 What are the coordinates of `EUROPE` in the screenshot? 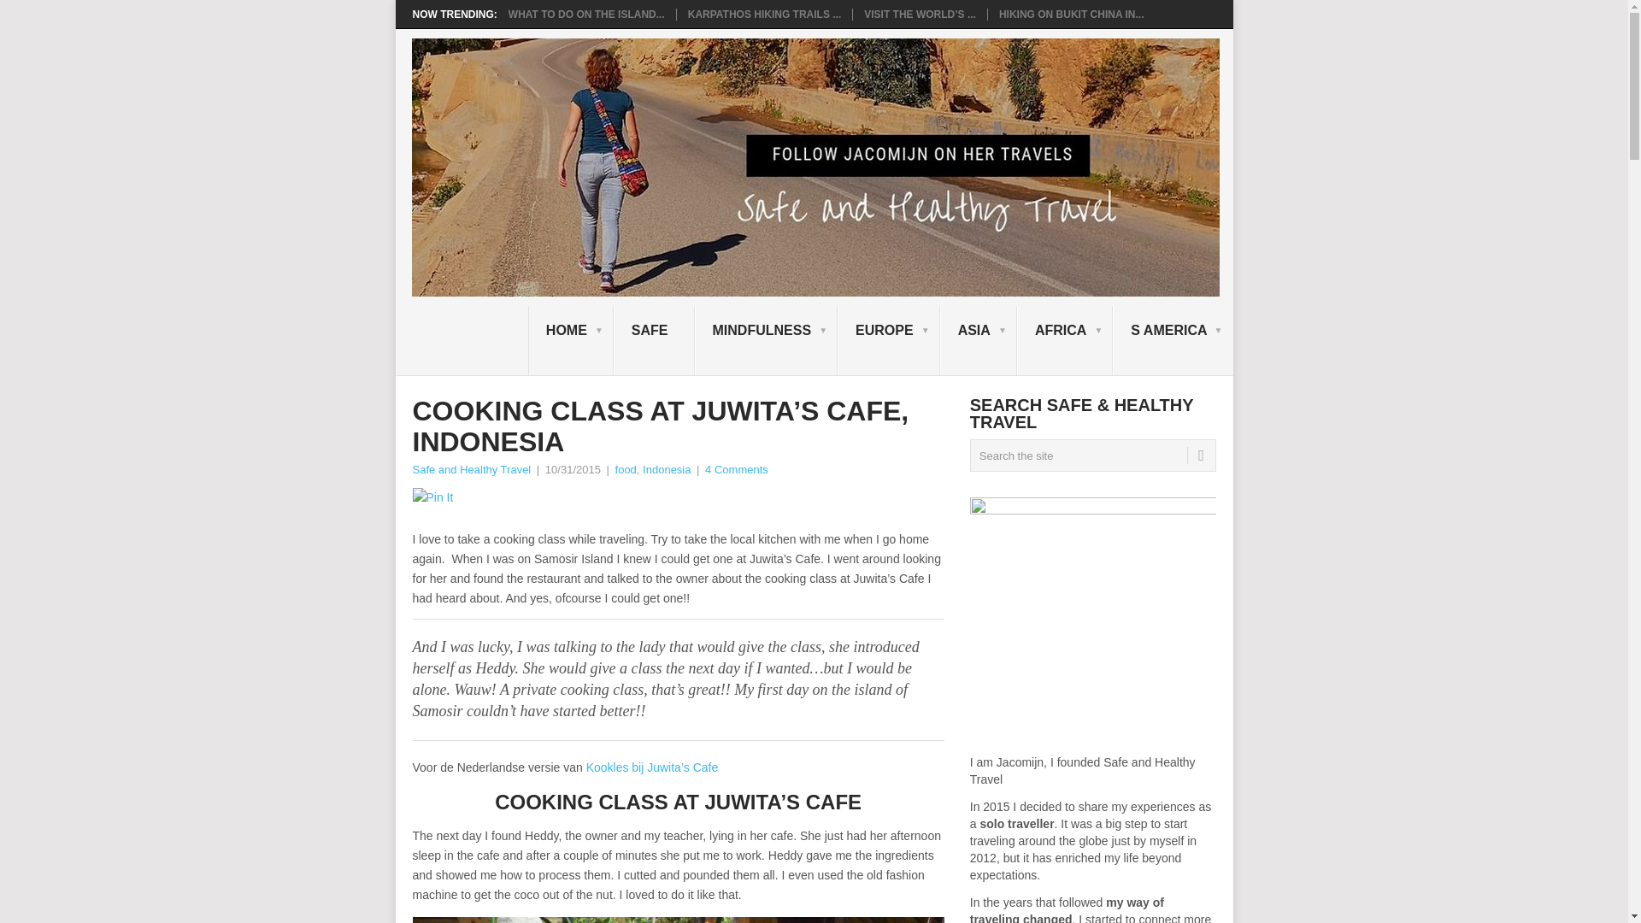 It's located at (889, 340).